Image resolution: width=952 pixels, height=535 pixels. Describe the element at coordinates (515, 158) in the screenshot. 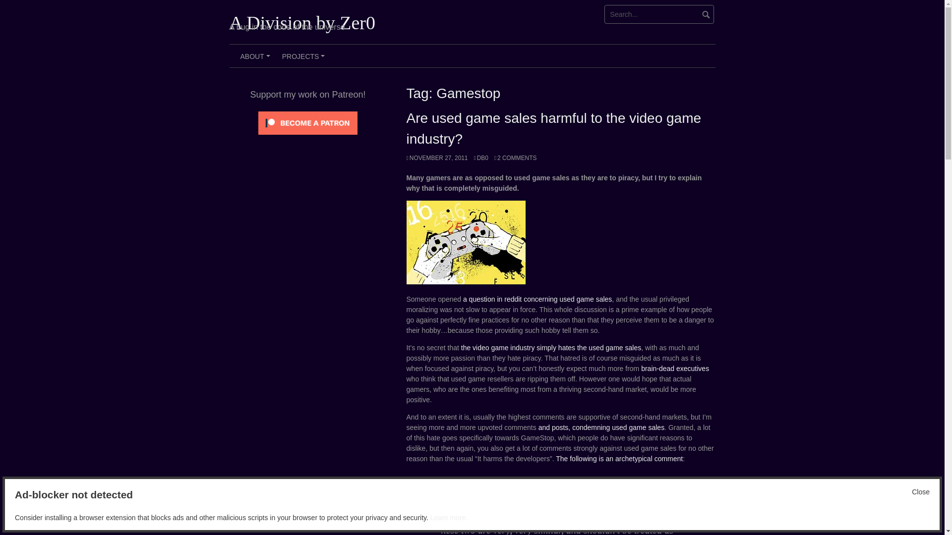

I see `2 COMMENTS` at that location.